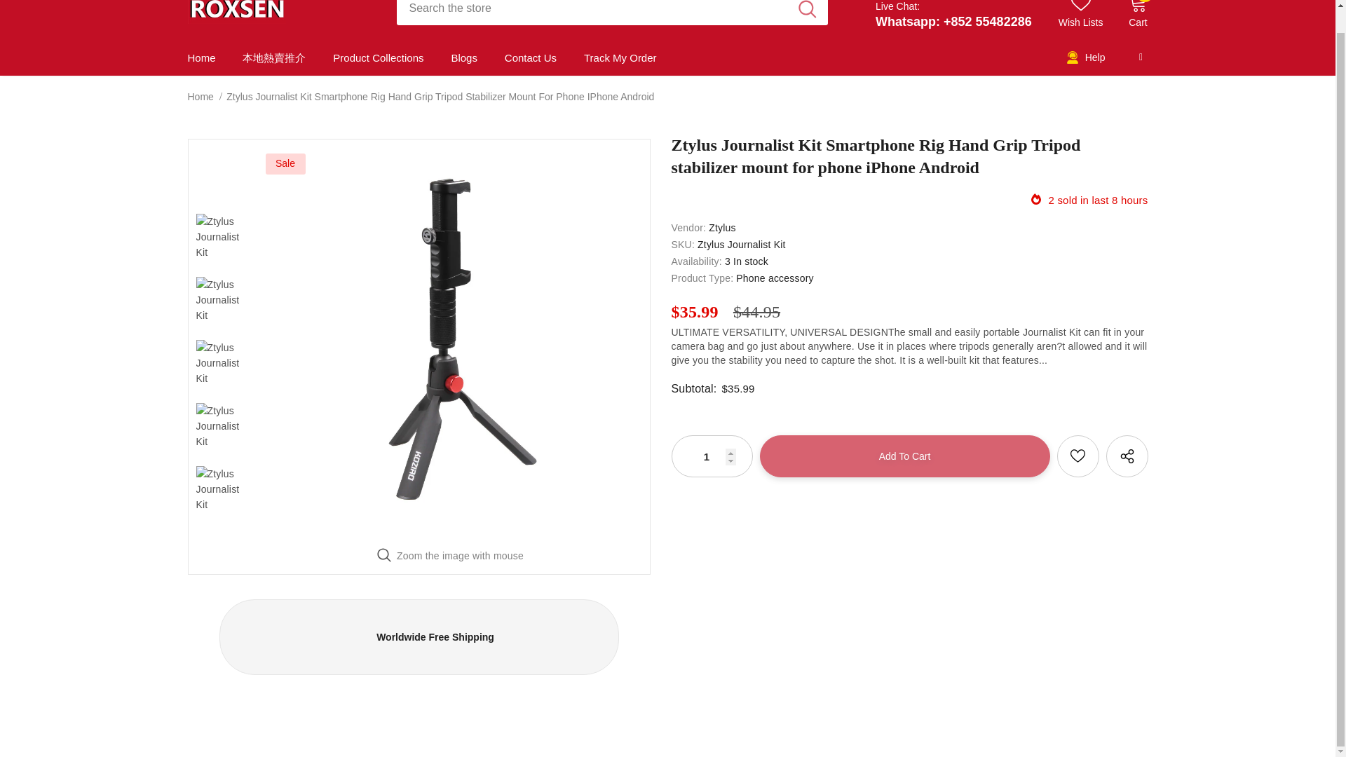 Image resolution: width=1346 pixels, height=757 pixels. What do you see at coordinates (711, 456) in the screenshot?
I see `1` at bounding box center [711, 456].